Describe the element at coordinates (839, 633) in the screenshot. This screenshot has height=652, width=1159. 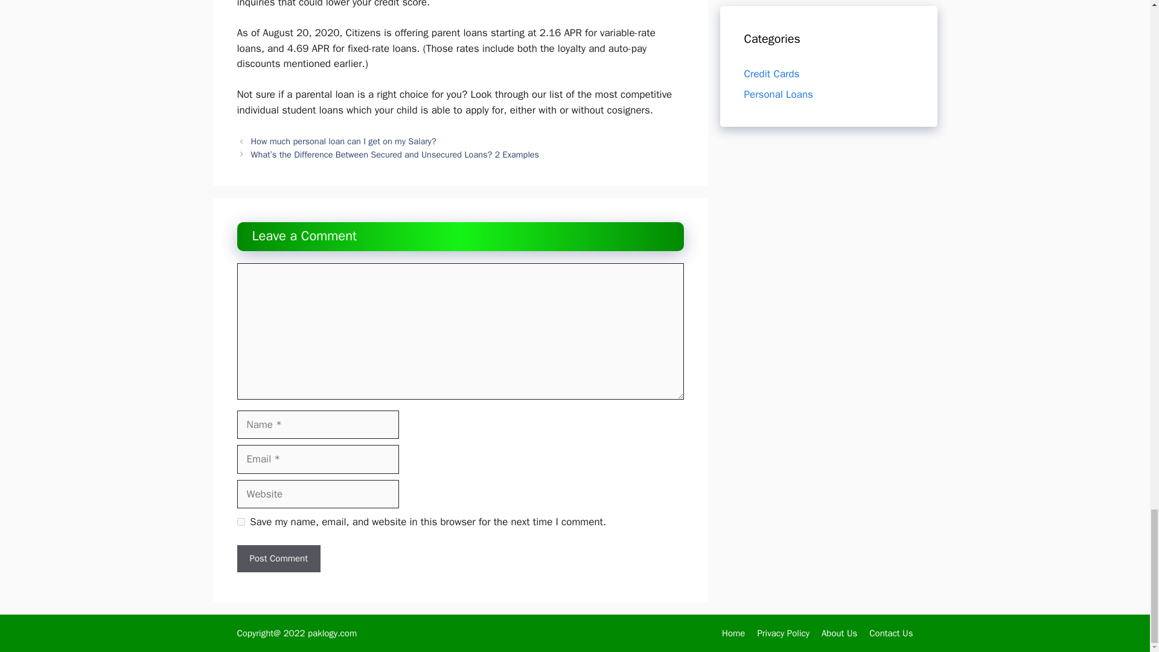
I see `About Us` at that location.